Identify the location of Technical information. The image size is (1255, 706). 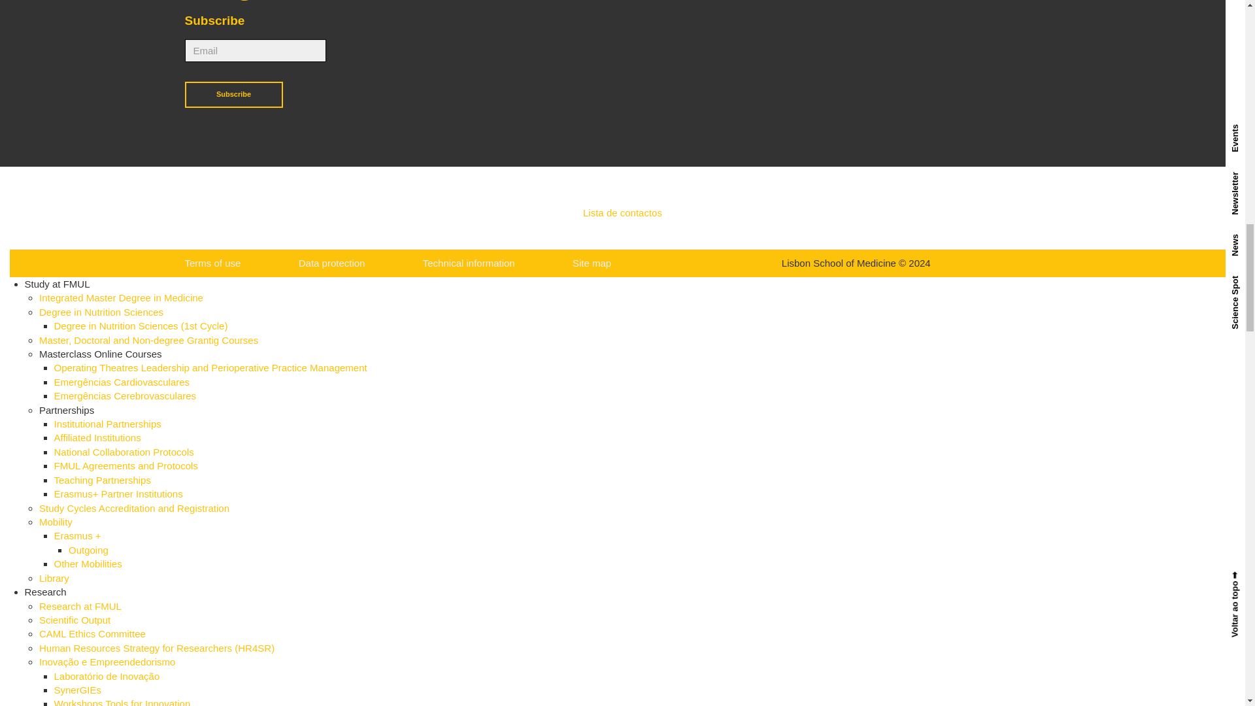
(469, 263).